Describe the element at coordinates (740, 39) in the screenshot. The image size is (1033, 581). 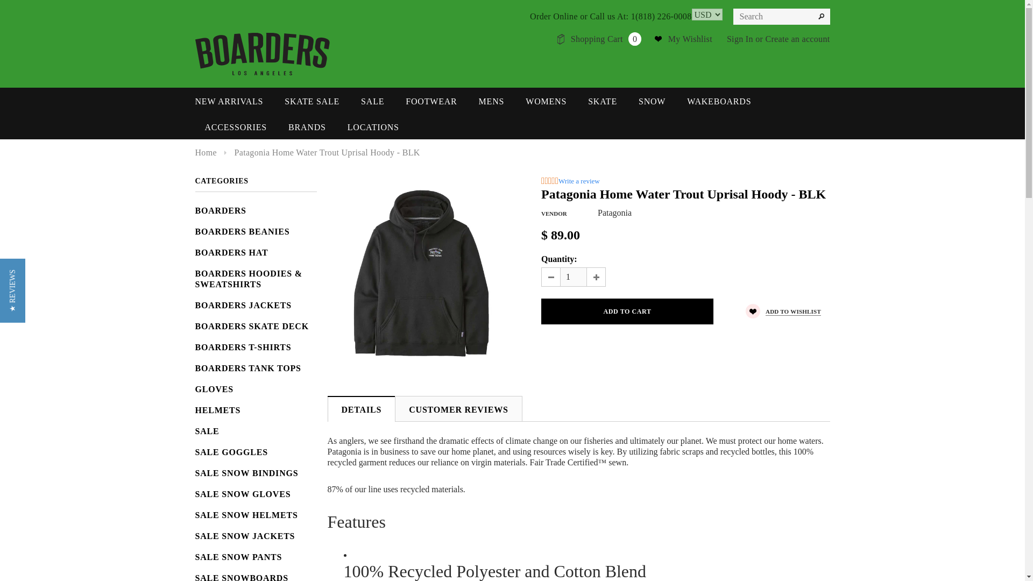
I see `Sign In` at that location.